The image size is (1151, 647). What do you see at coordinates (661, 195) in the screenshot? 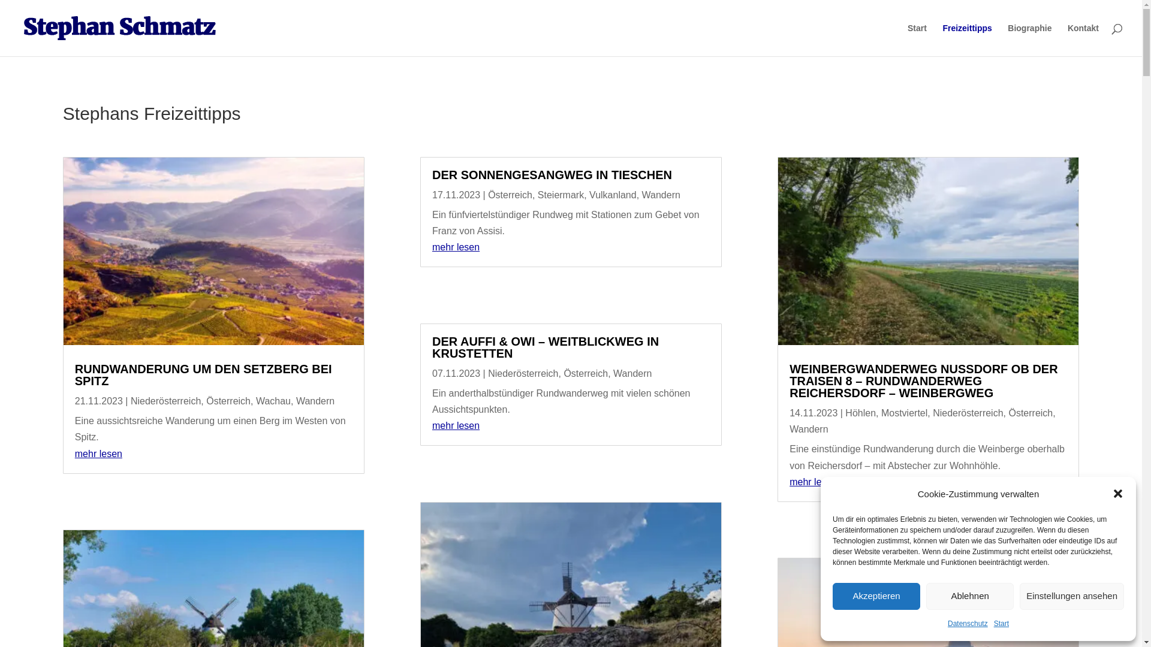
I see `Wandern` at bounding box center [661, 195].